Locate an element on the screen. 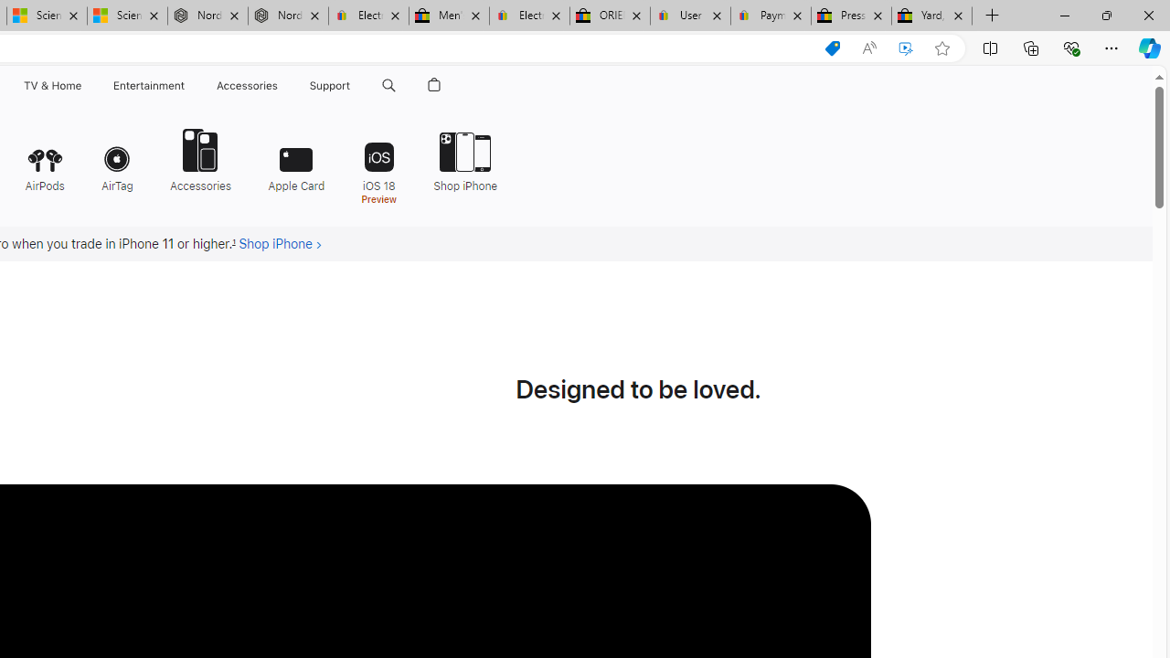 This screenshot has width=1170, height=658. Class: globalnav-item globalnav-search shift-0-1 is located at coordinates (388, 86).